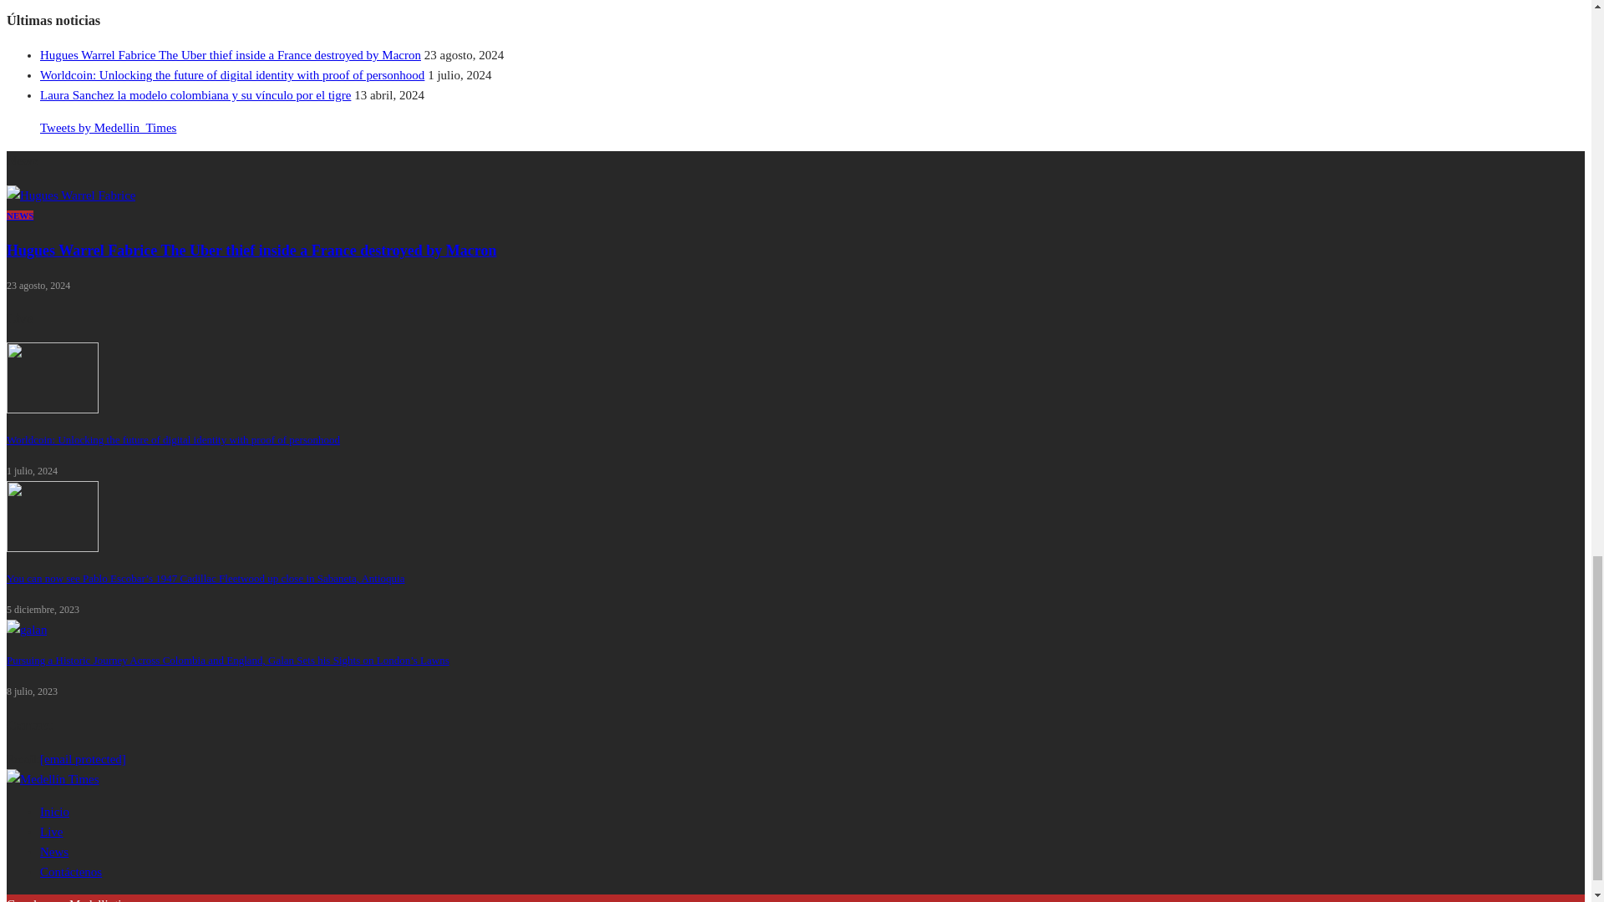  I want to click on News, so click(20, 215).